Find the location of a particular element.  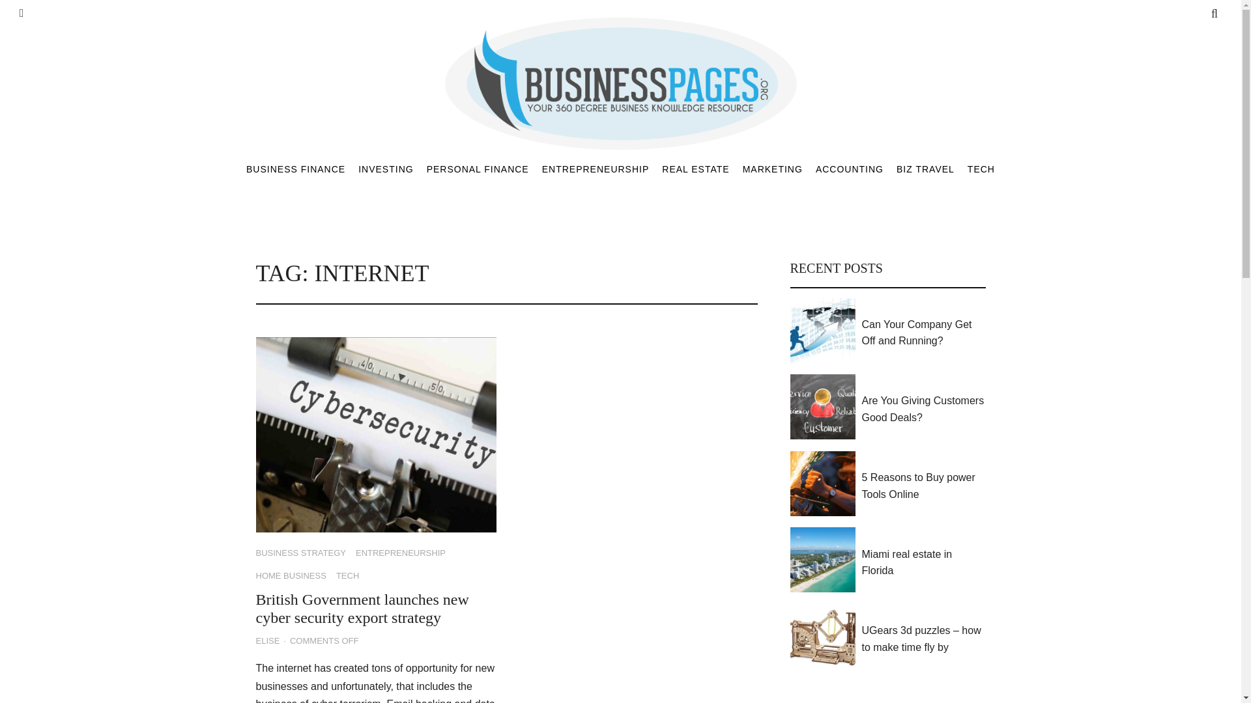

MARKETING is located at coordinates (773, 169).